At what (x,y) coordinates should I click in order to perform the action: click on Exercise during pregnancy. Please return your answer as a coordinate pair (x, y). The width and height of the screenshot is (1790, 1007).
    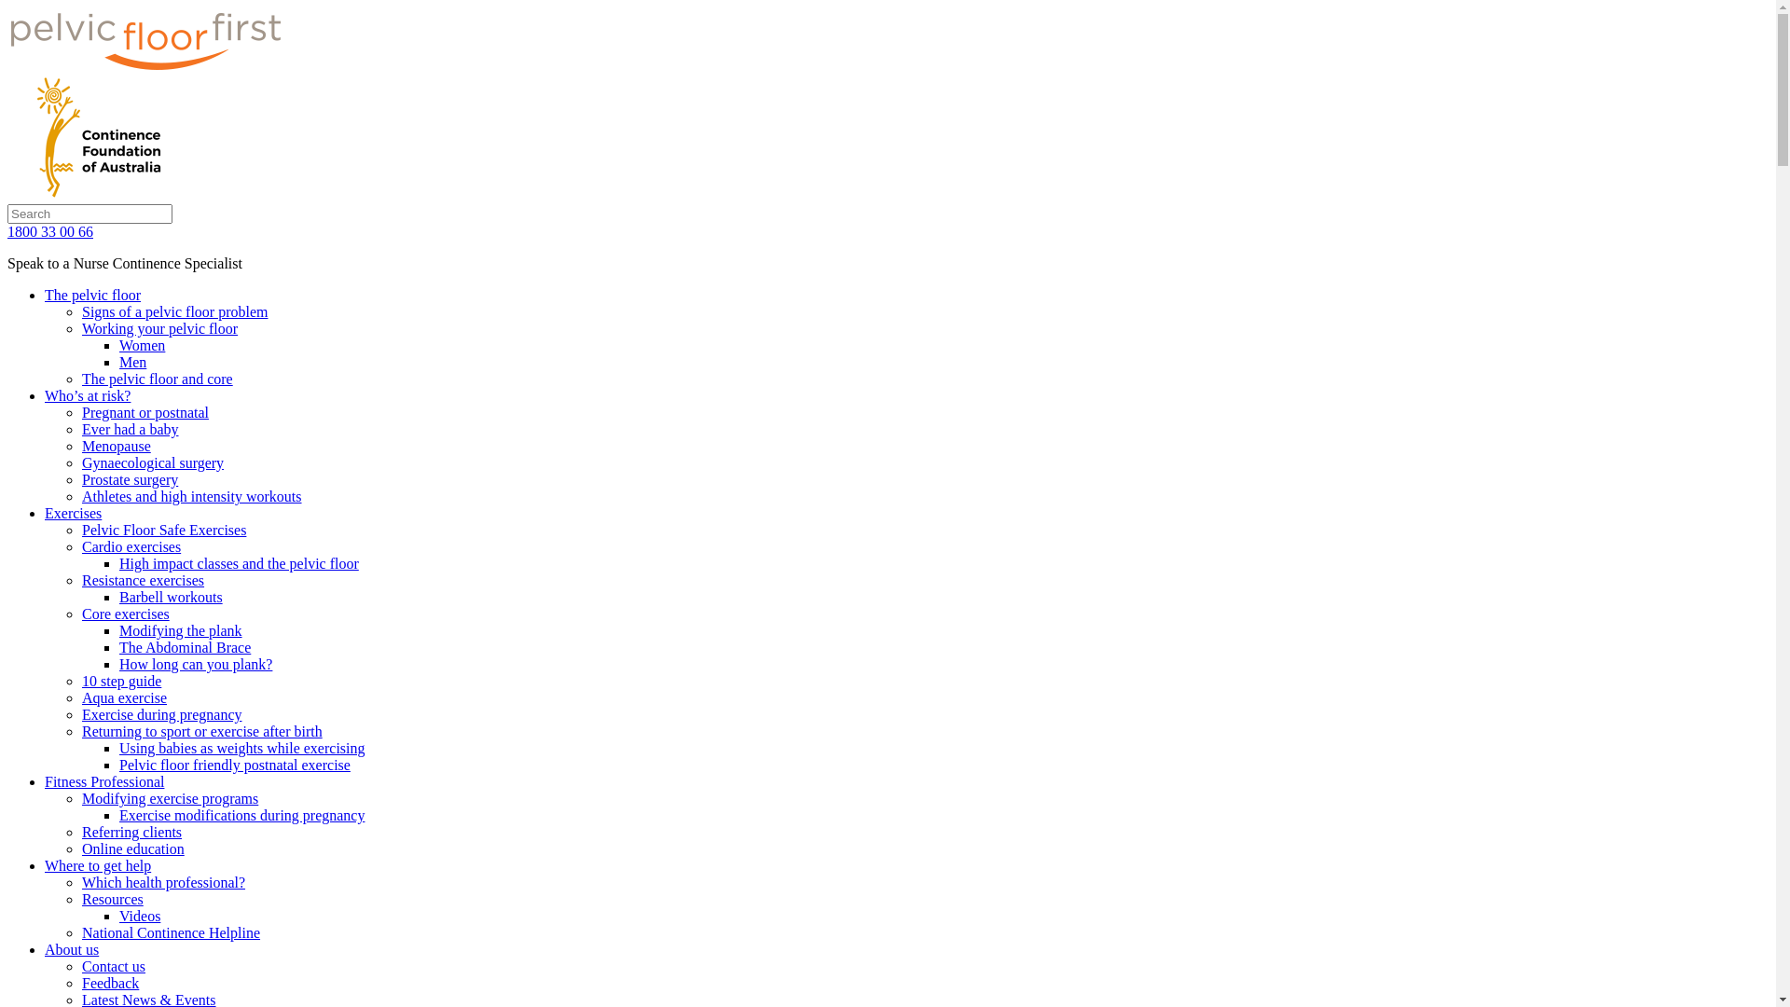
    Looking at the image, I should click on (162, 714).